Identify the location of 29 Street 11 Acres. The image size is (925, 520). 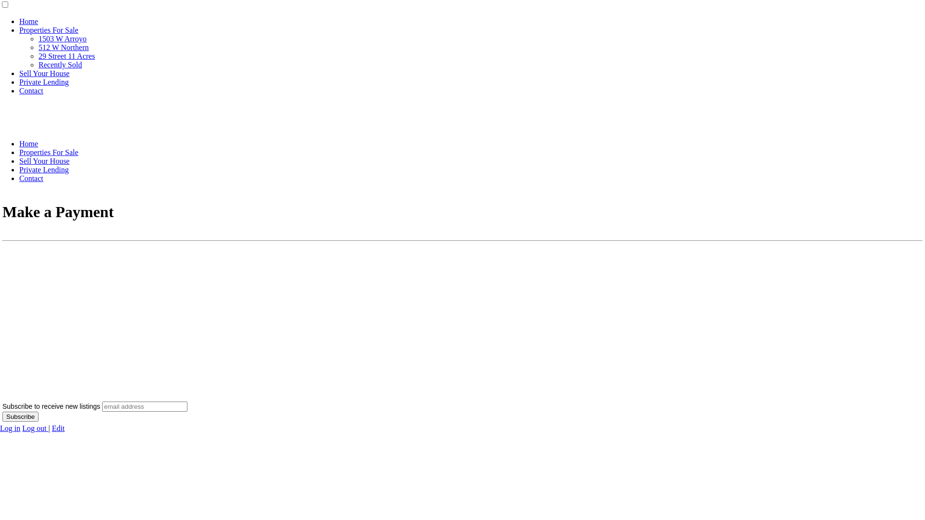
(66, 56).